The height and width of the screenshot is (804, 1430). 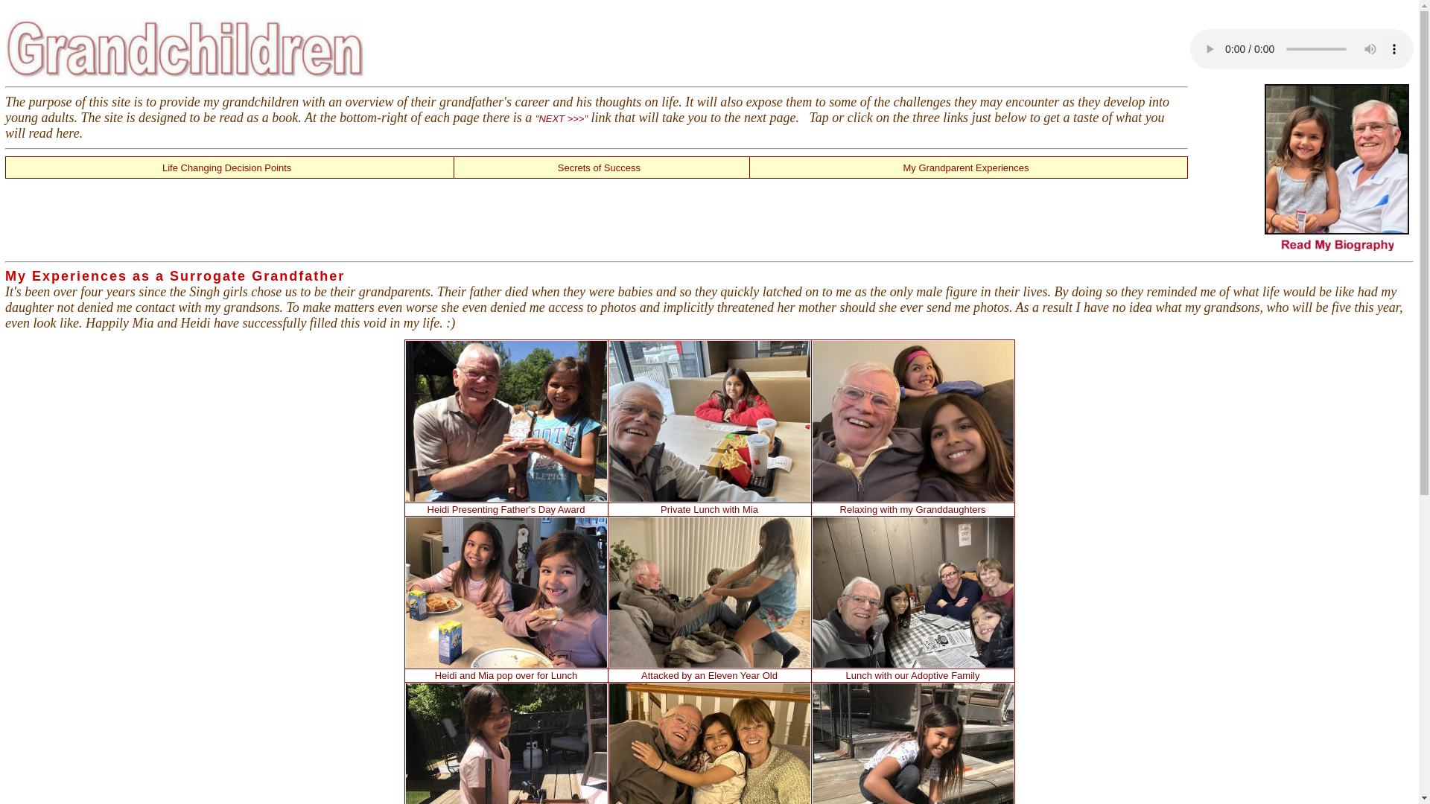 I want to click on Read About My Grandparent Experiences, so click(x=965, y=168).